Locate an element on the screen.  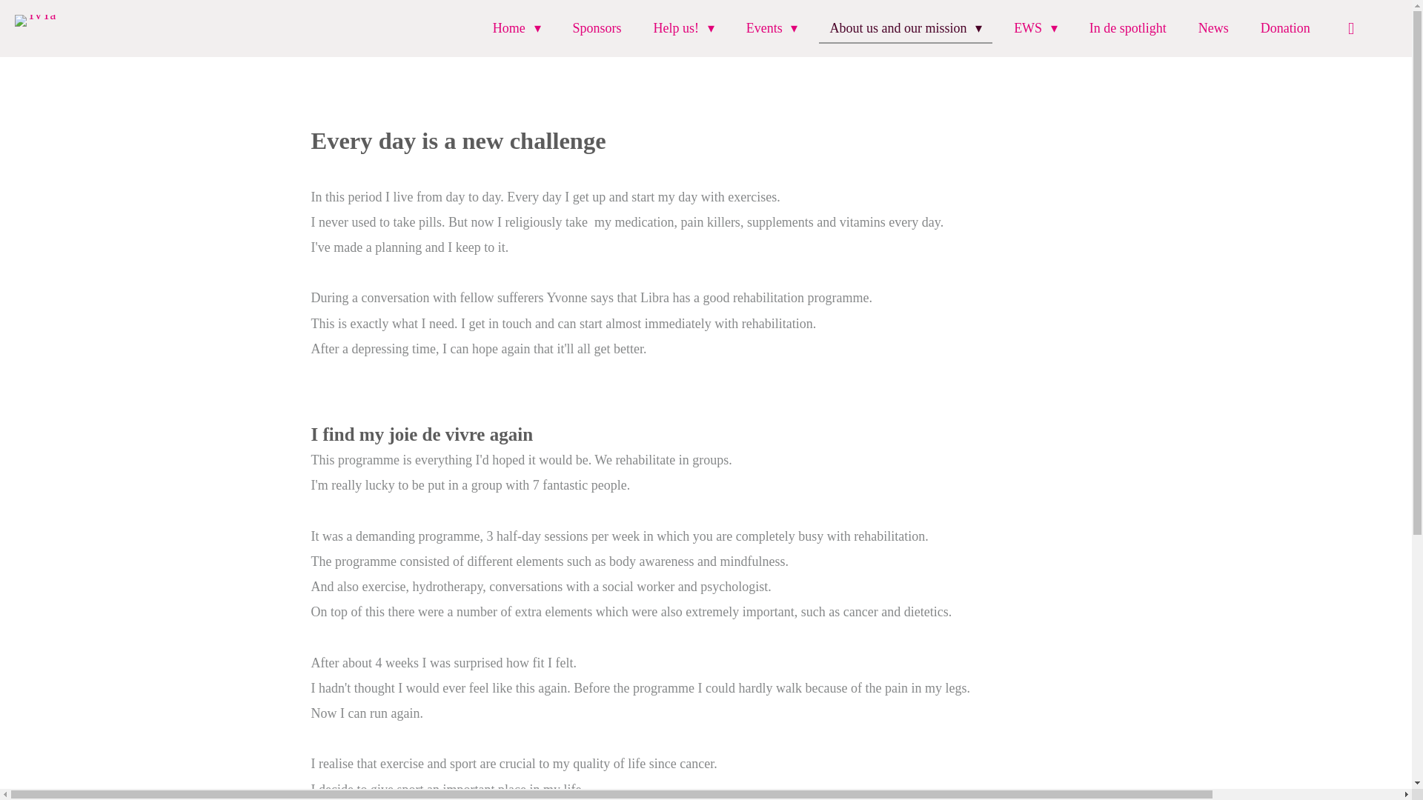
About us and our mission is located at coordinates (906, 28).